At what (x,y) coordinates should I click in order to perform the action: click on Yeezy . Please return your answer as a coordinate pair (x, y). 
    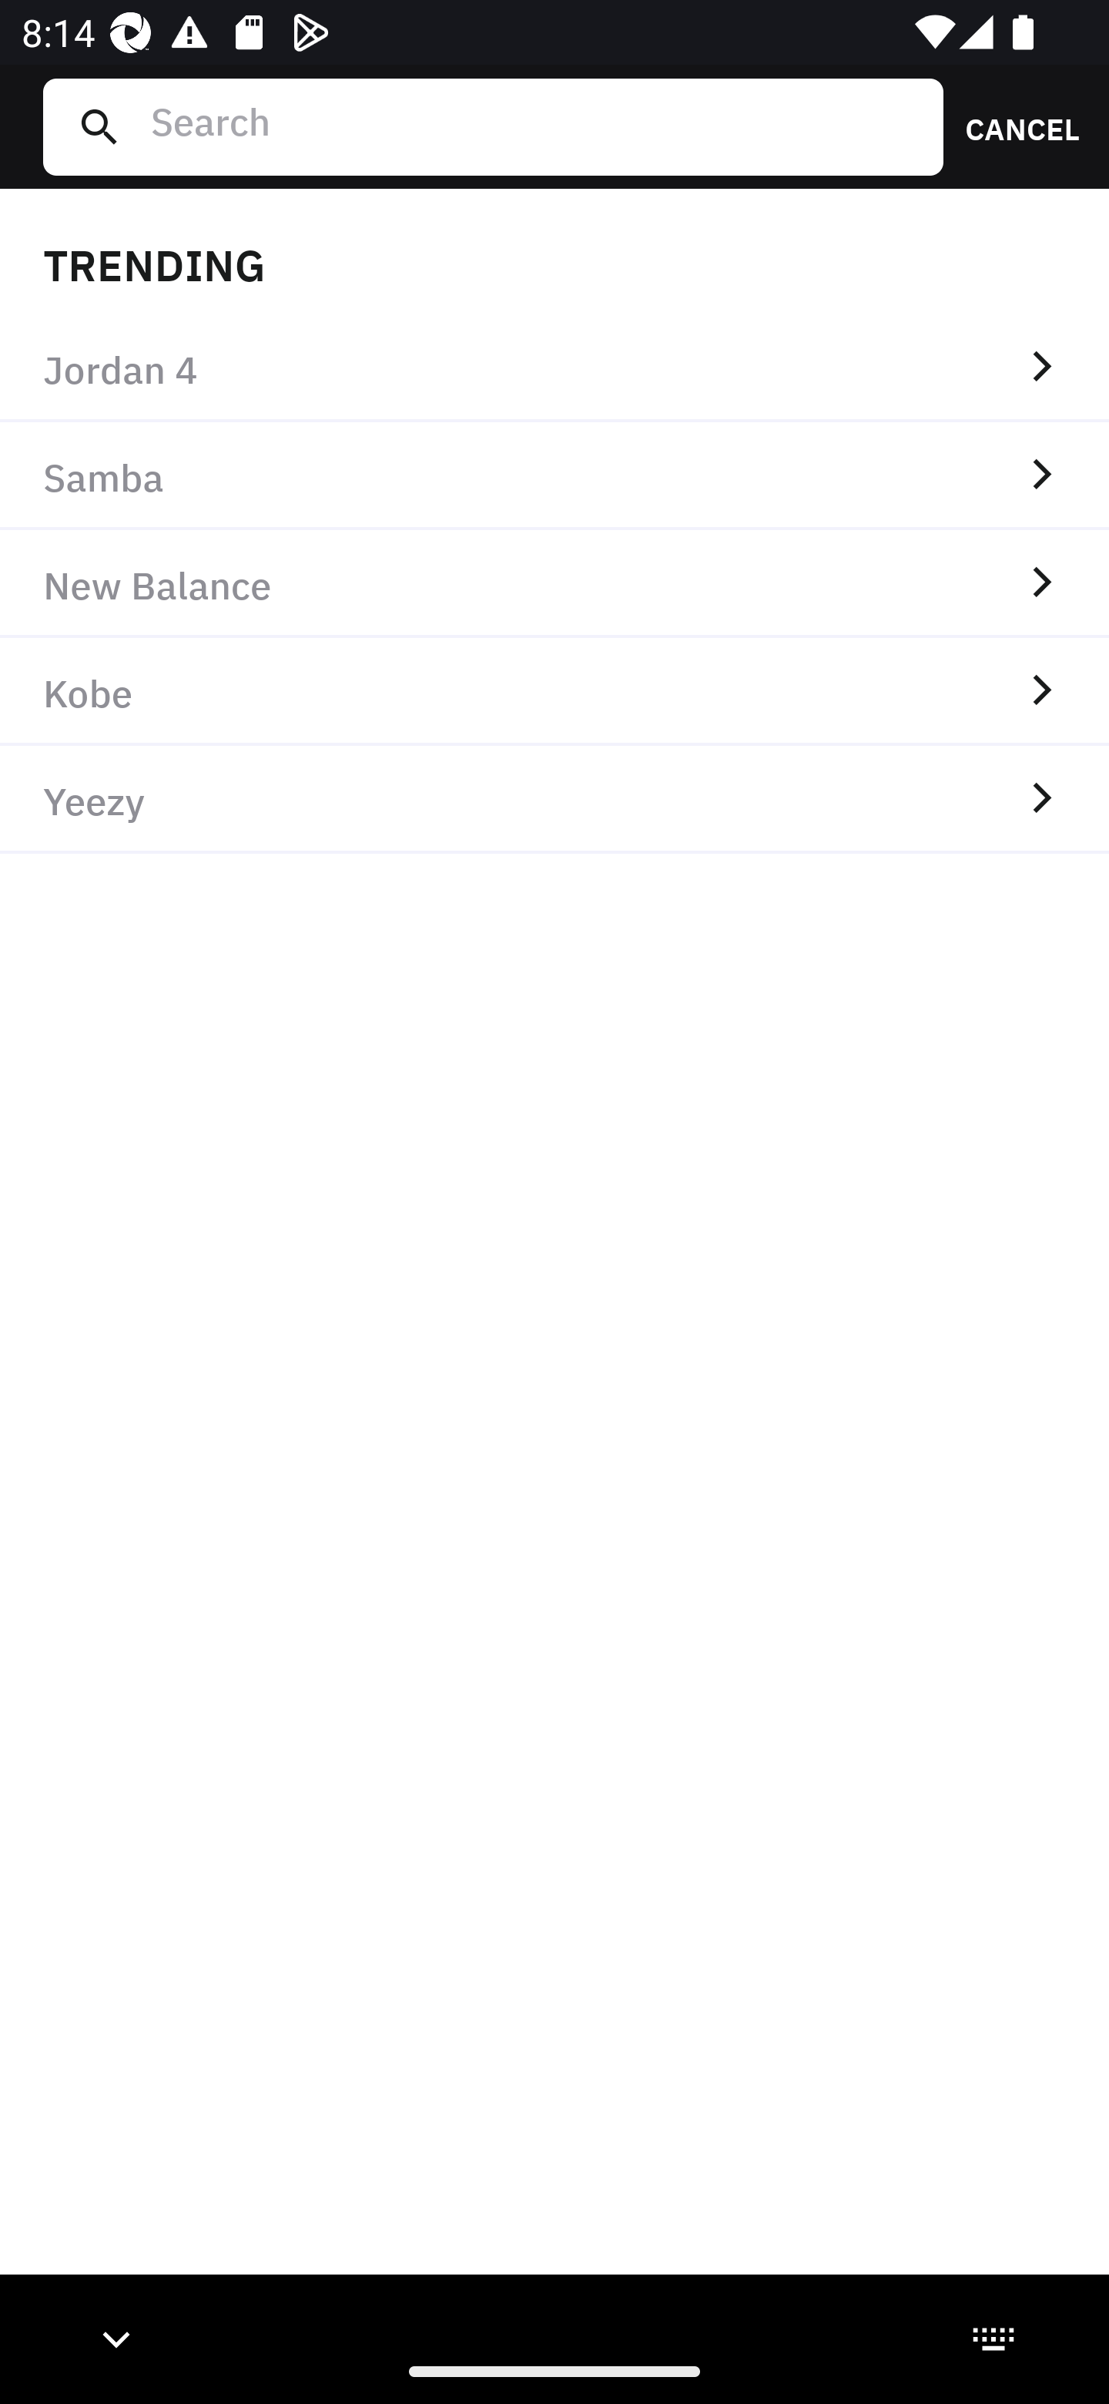
    Looking at the image, I should click on (554, 799).